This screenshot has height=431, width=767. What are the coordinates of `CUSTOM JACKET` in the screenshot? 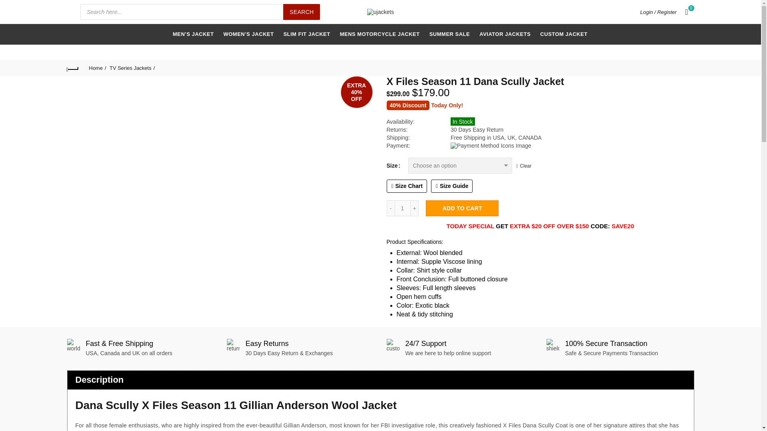 It's located at (563, 34).